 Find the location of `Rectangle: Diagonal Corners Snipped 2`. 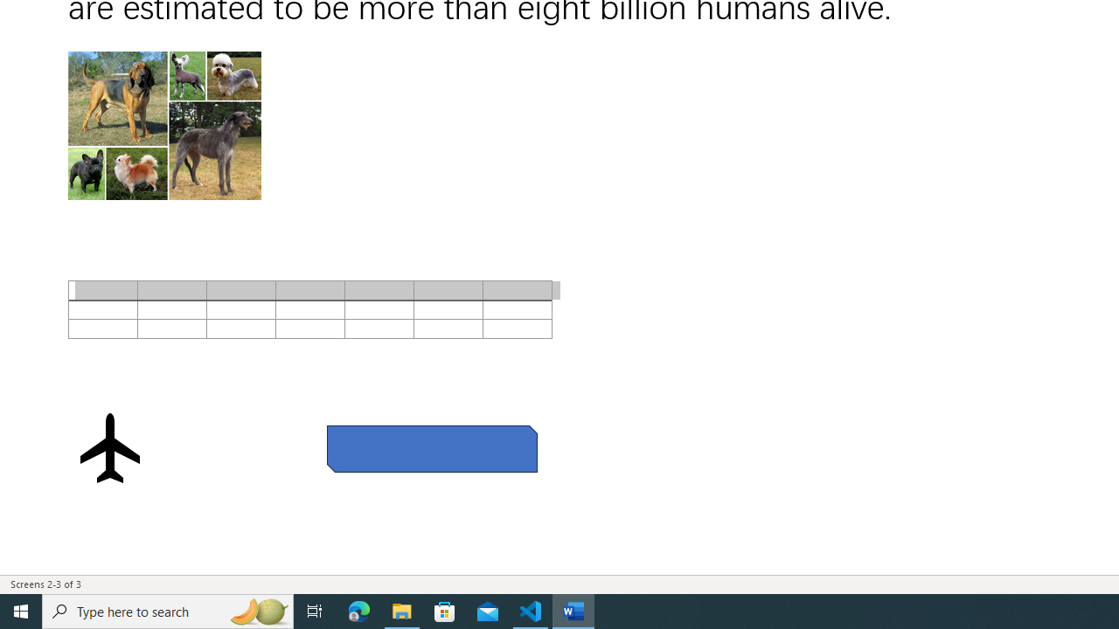

Rectangle: Diagonal Corners Snipped 2 is located at coordinates (432, 448).